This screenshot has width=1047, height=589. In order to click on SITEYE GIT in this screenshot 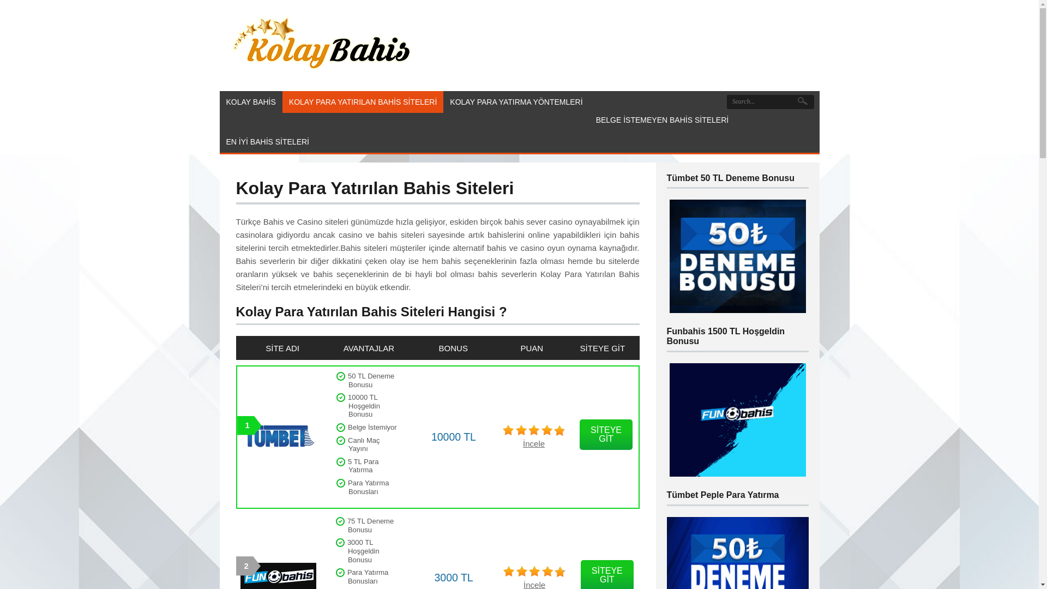, I will do `click(606, 435)`.